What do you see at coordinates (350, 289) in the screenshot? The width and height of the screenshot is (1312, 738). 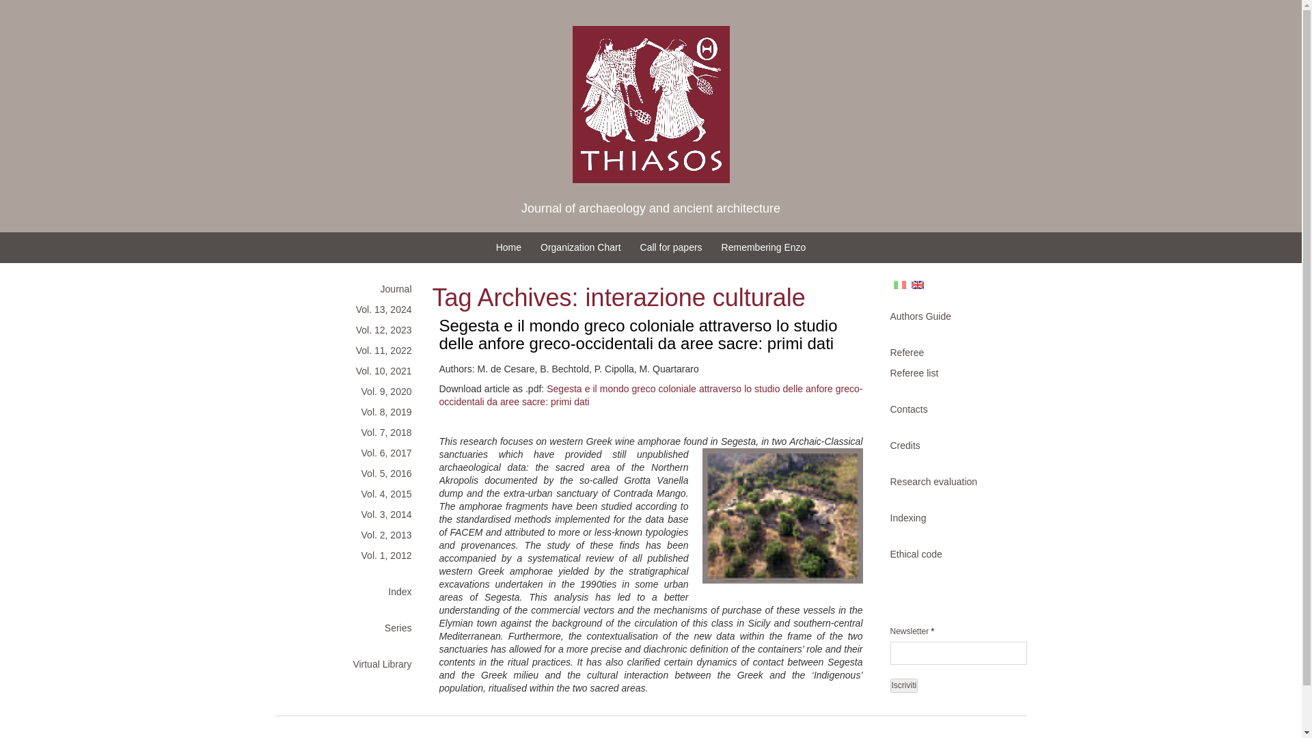 I see `Journal` at bounding box center [350, 289].